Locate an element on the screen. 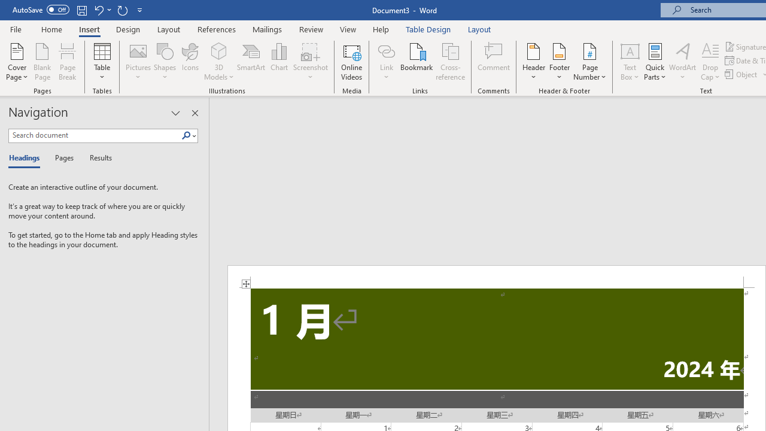 Image resolution: width=766 pixels, height=431 pixels. Link is located at coordinates (386, 50).